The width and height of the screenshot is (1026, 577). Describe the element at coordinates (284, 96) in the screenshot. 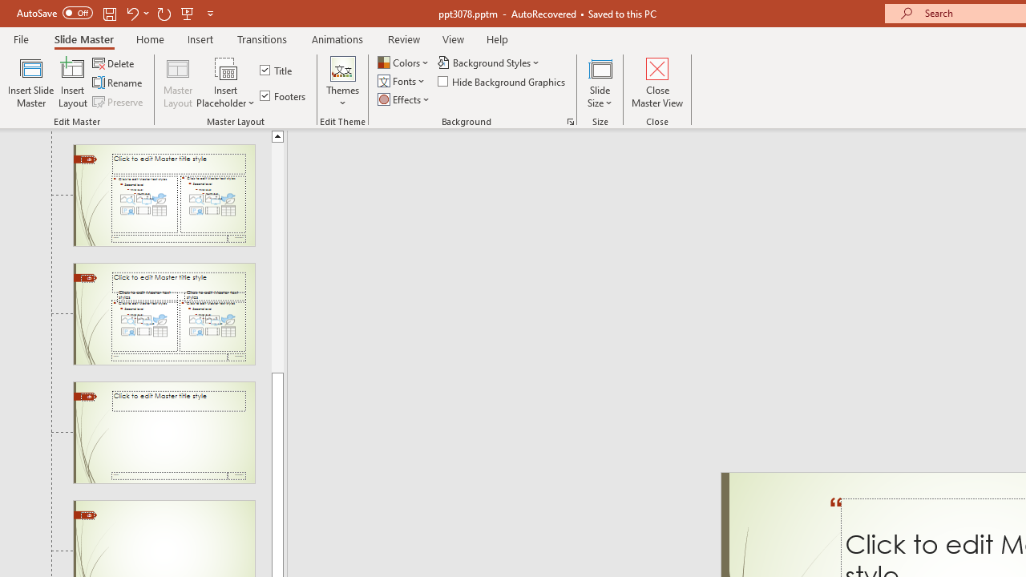

I see `Footers` at that location.